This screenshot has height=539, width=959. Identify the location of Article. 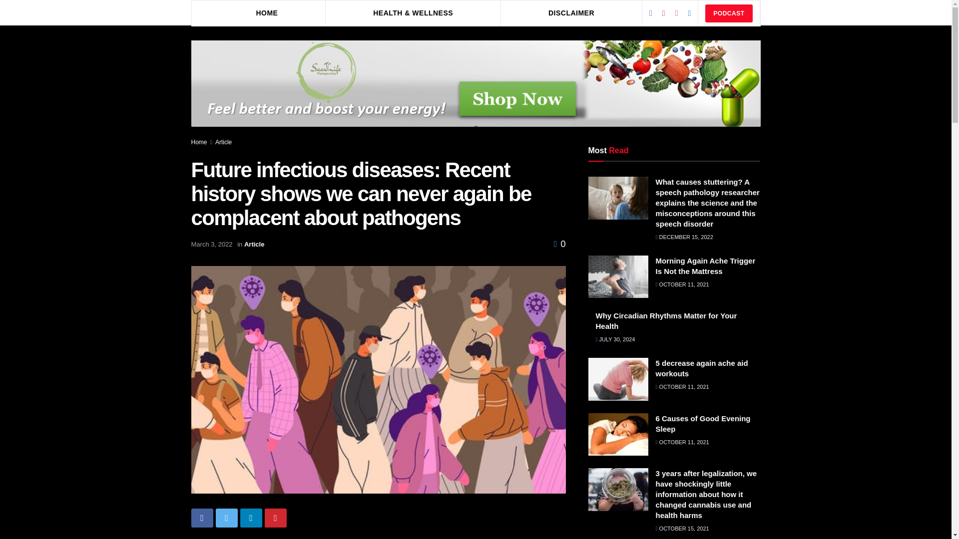
(223, 142).